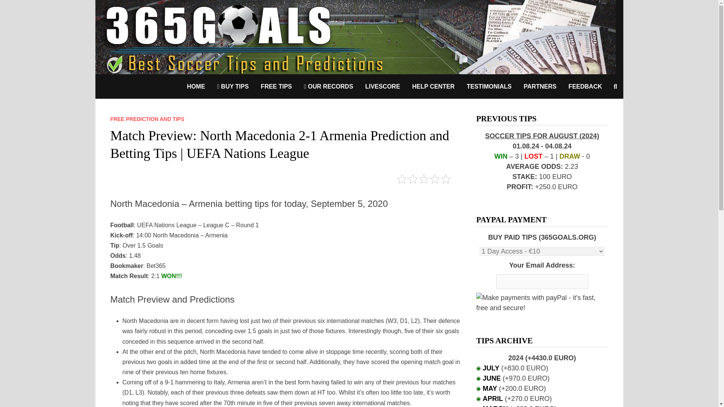 This screenshot has width=724, height=407. Describe the element at coordinates (491, 368) in the screenshot. I see `JULY` at that location.